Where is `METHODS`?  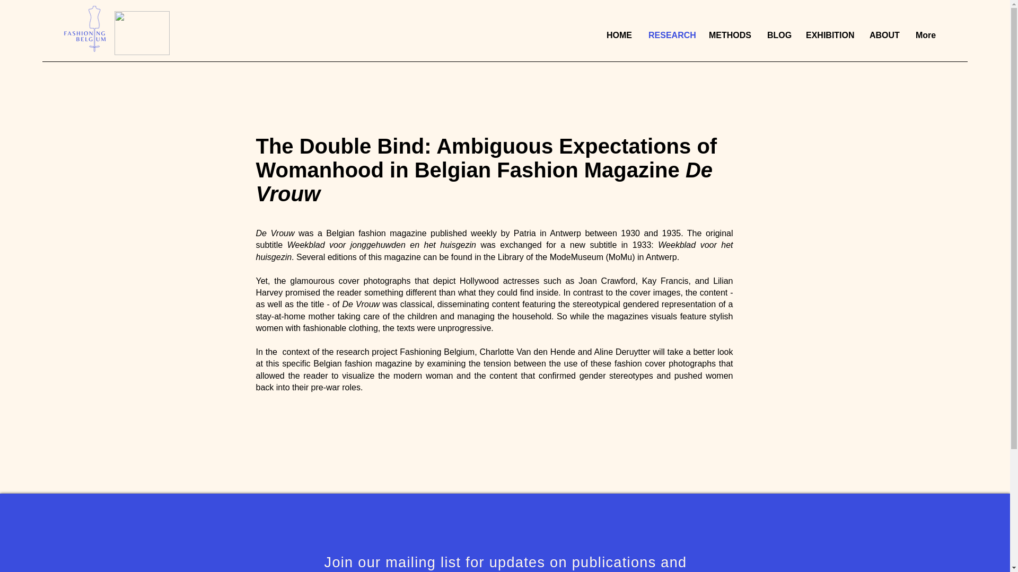
METHODS is located at coordinates (730, 35).